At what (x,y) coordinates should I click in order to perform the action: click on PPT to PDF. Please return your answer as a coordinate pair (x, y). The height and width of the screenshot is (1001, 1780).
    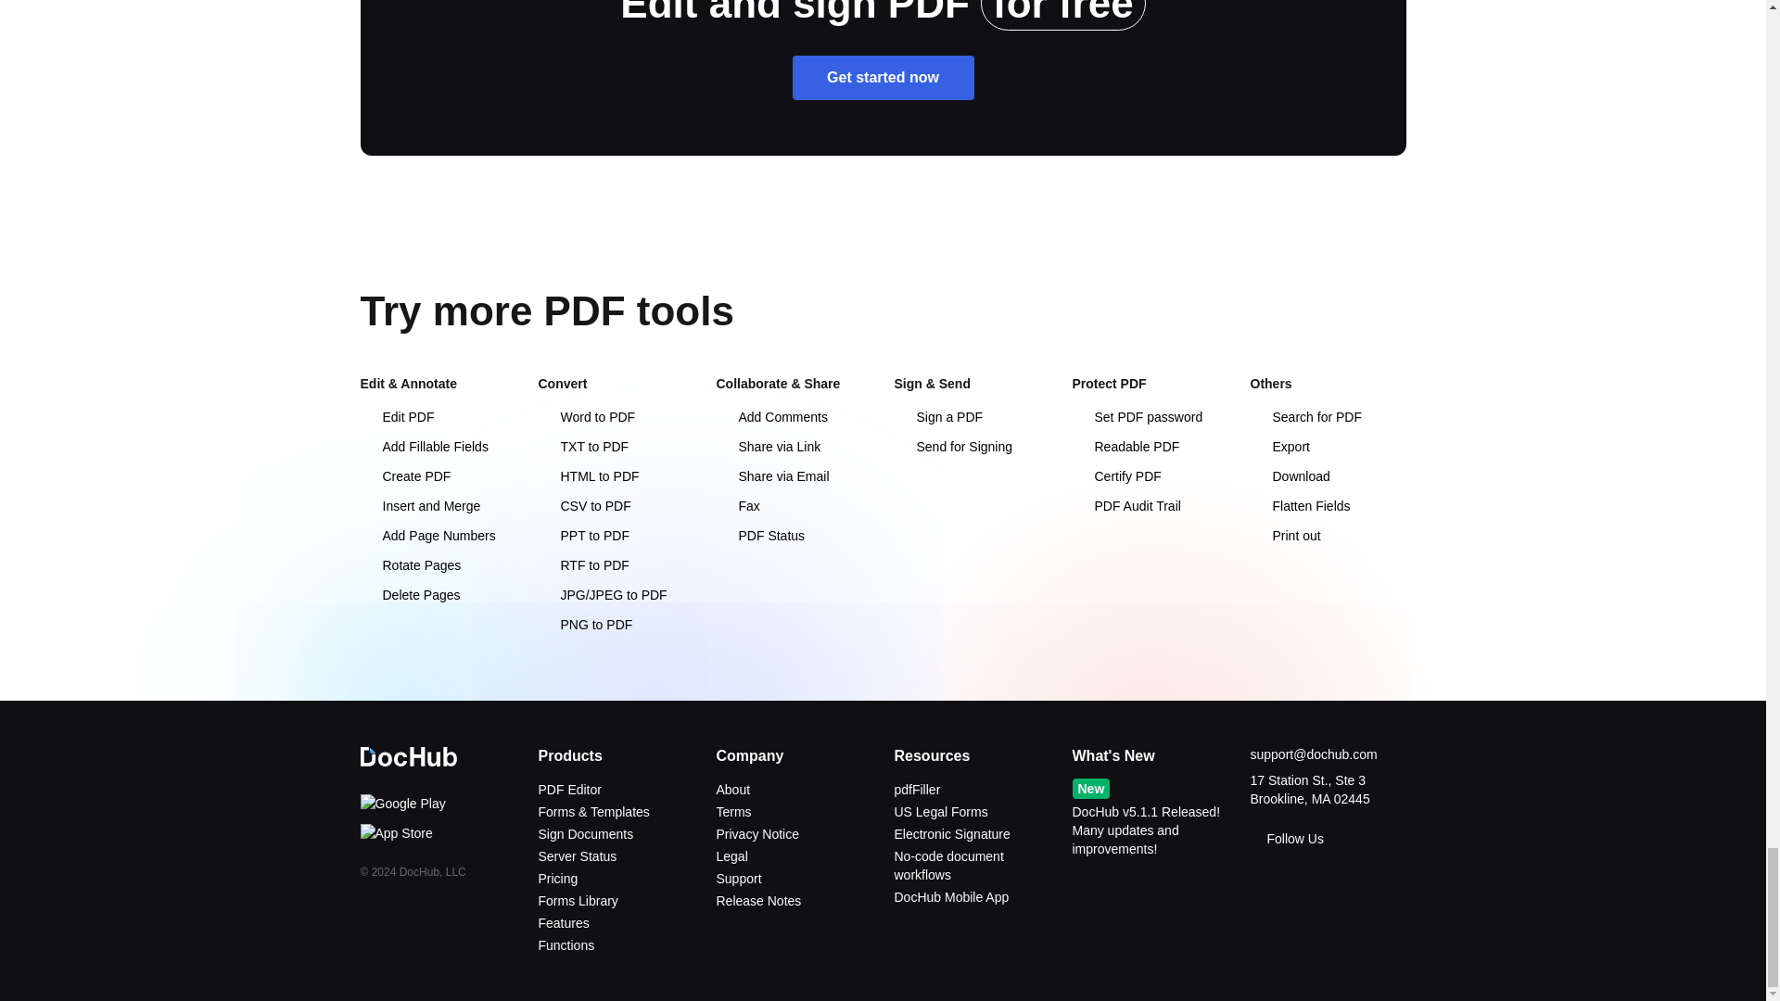
    Looking at the image, I should click on (582, 536).